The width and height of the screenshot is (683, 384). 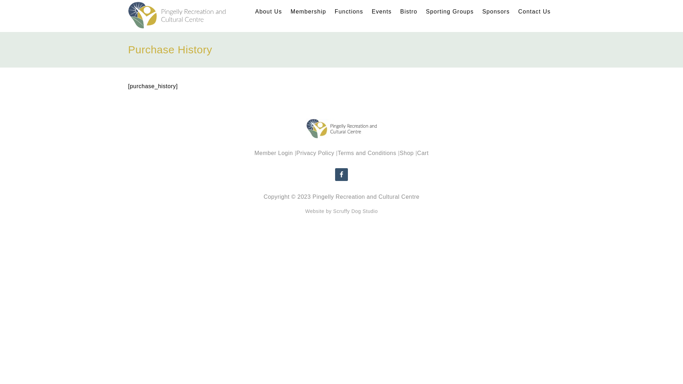 I want to click on Terms and Conditions, so click(x=367, y=153).